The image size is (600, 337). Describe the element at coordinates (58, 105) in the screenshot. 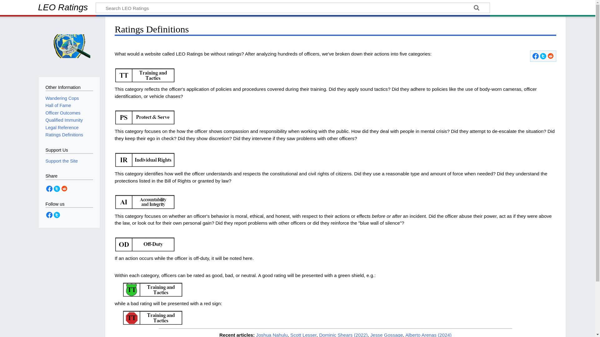

I see `Hall of Fame` at that location.